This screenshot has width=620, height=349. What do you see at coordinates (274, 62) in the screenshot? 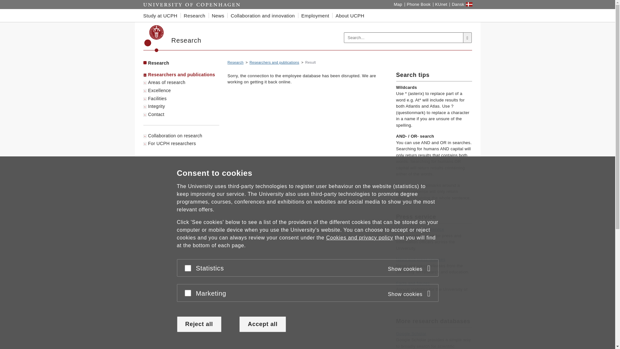
I see `Search researchers and publications` at bounding box center [274, 62].